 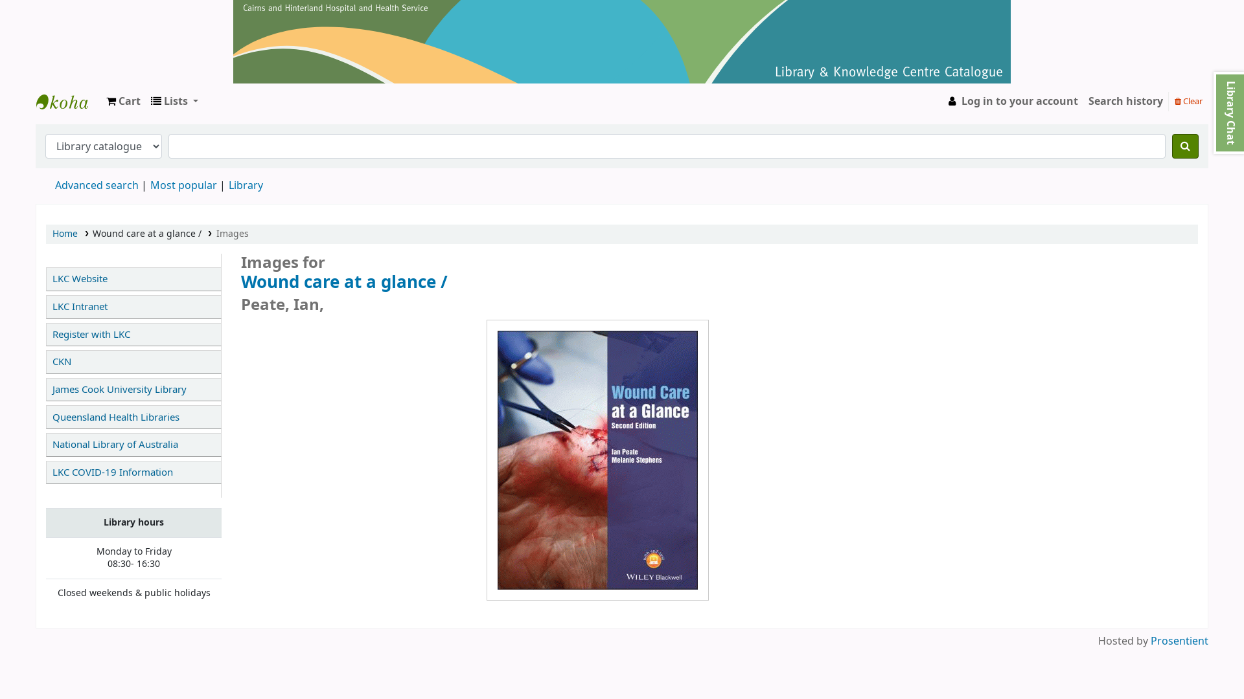 I want to click on Advanced search, so click(x=97, y=186).